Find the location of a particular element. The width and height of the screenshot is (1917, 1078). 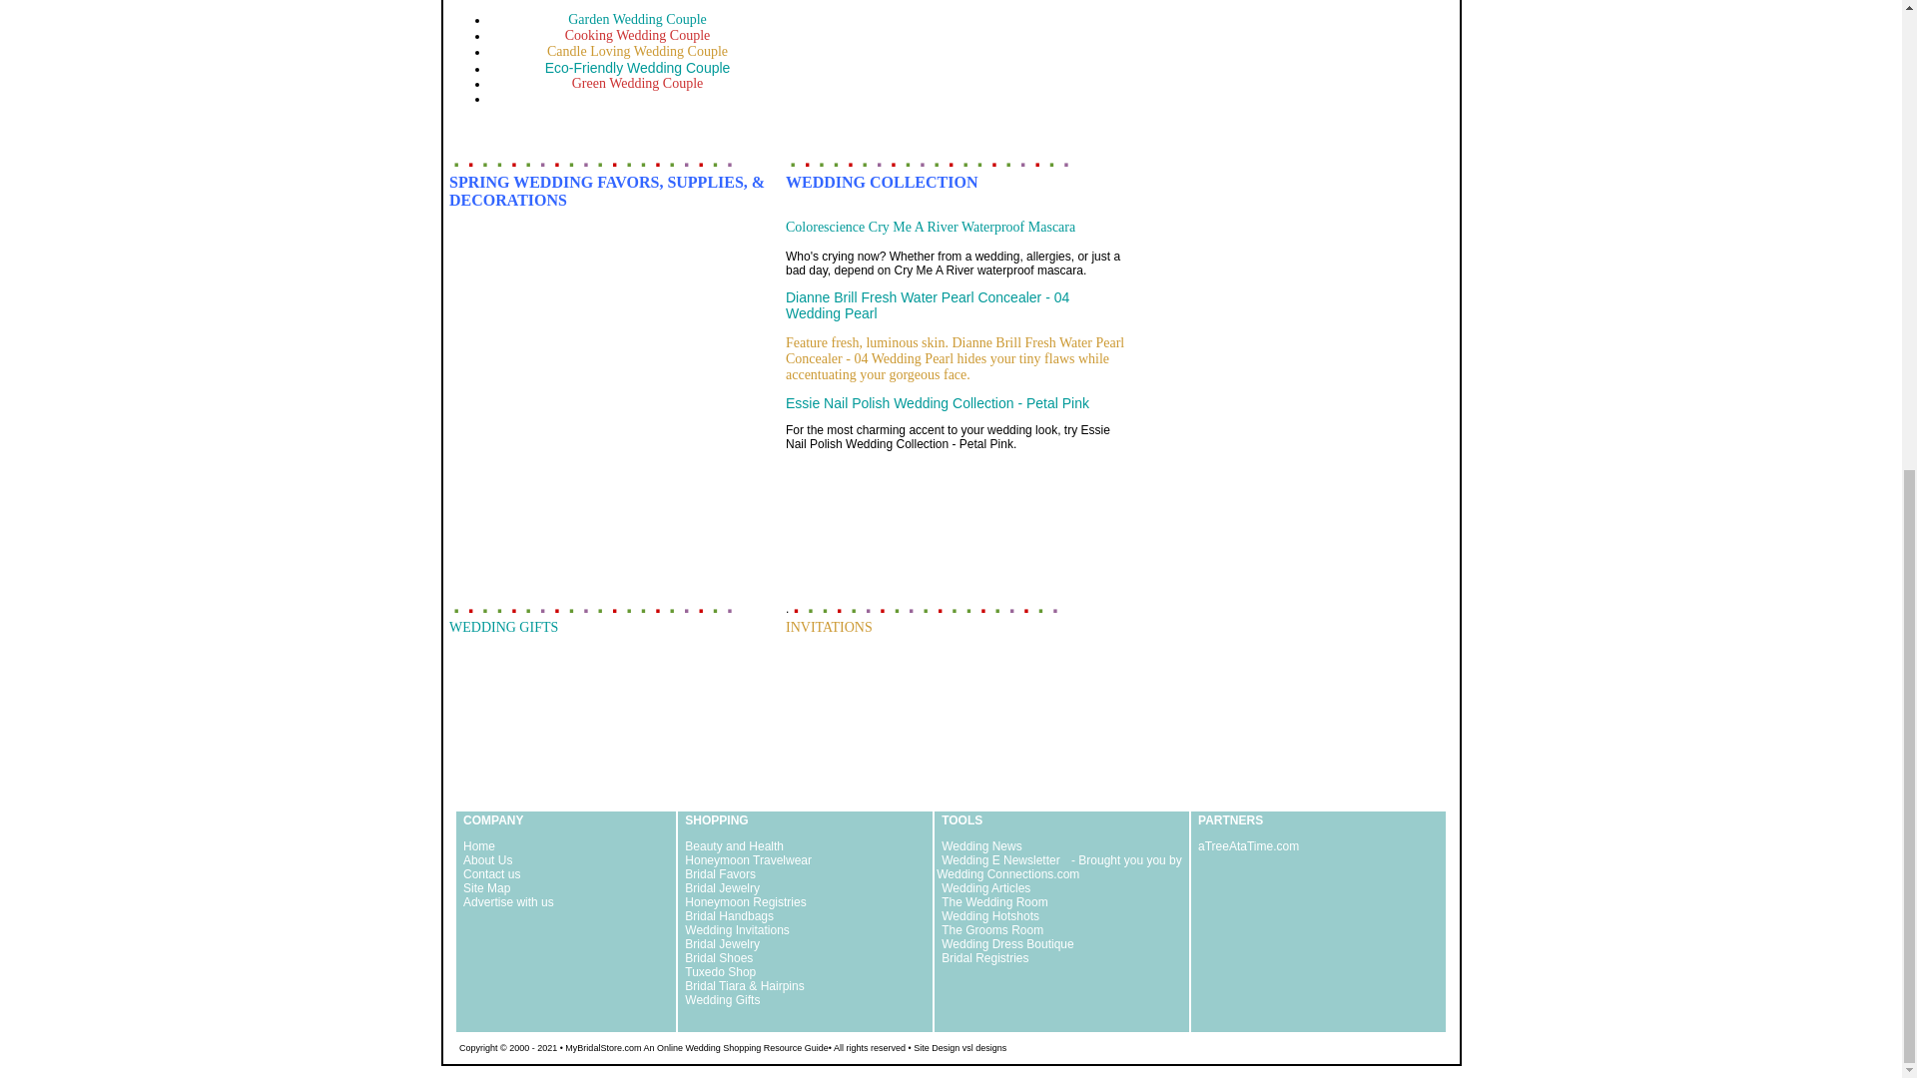

Eco-Friendly Wedding Couple is located at coordinates (637, 68).